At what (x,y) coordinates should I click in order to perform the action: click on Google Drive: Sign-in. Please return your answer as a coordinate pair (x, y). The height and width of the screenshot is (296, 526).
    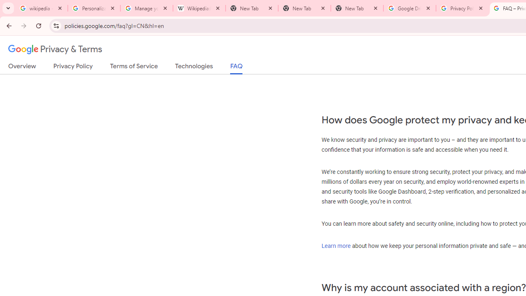
    Looking at the image, I should click on (410, 8).